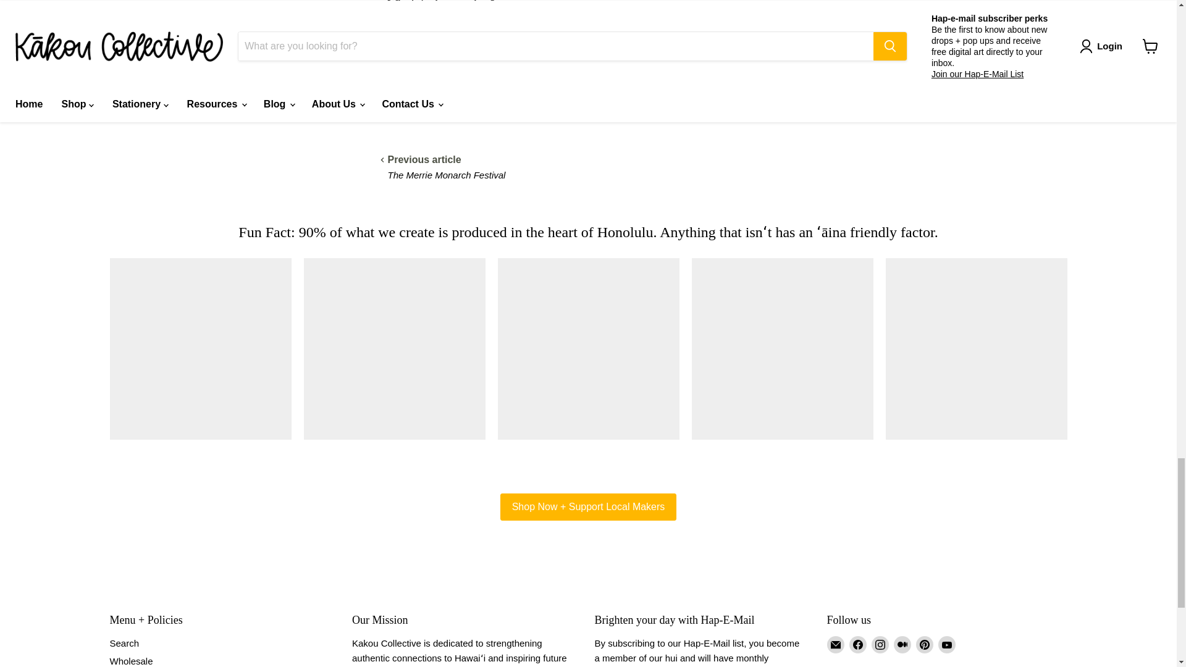 This screenshot has width=1186, height=667. I want to click on YouTube, so click(946, 645).